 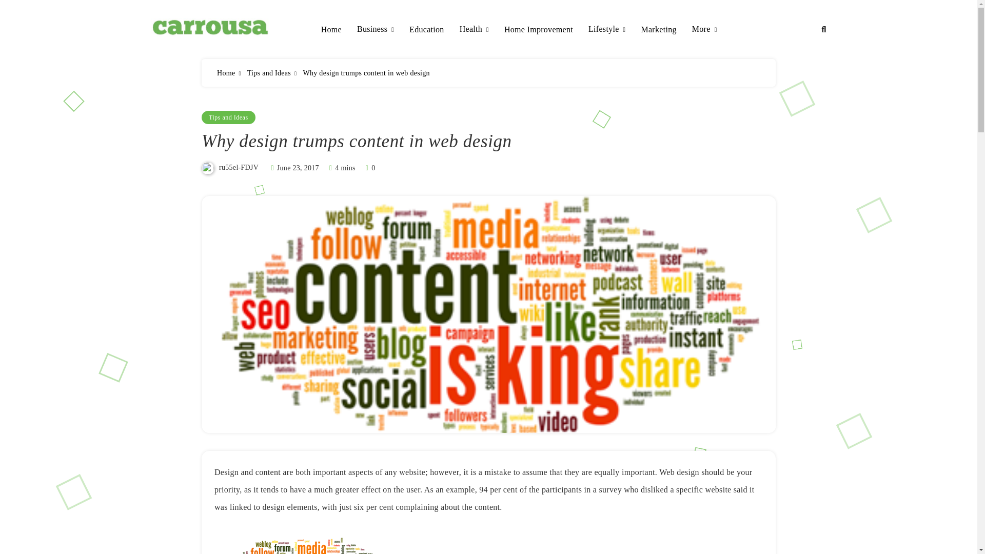 What do you see at coordinates (226, 73) in the screenshot?
I see `Home` at bounding box center [226, 73].